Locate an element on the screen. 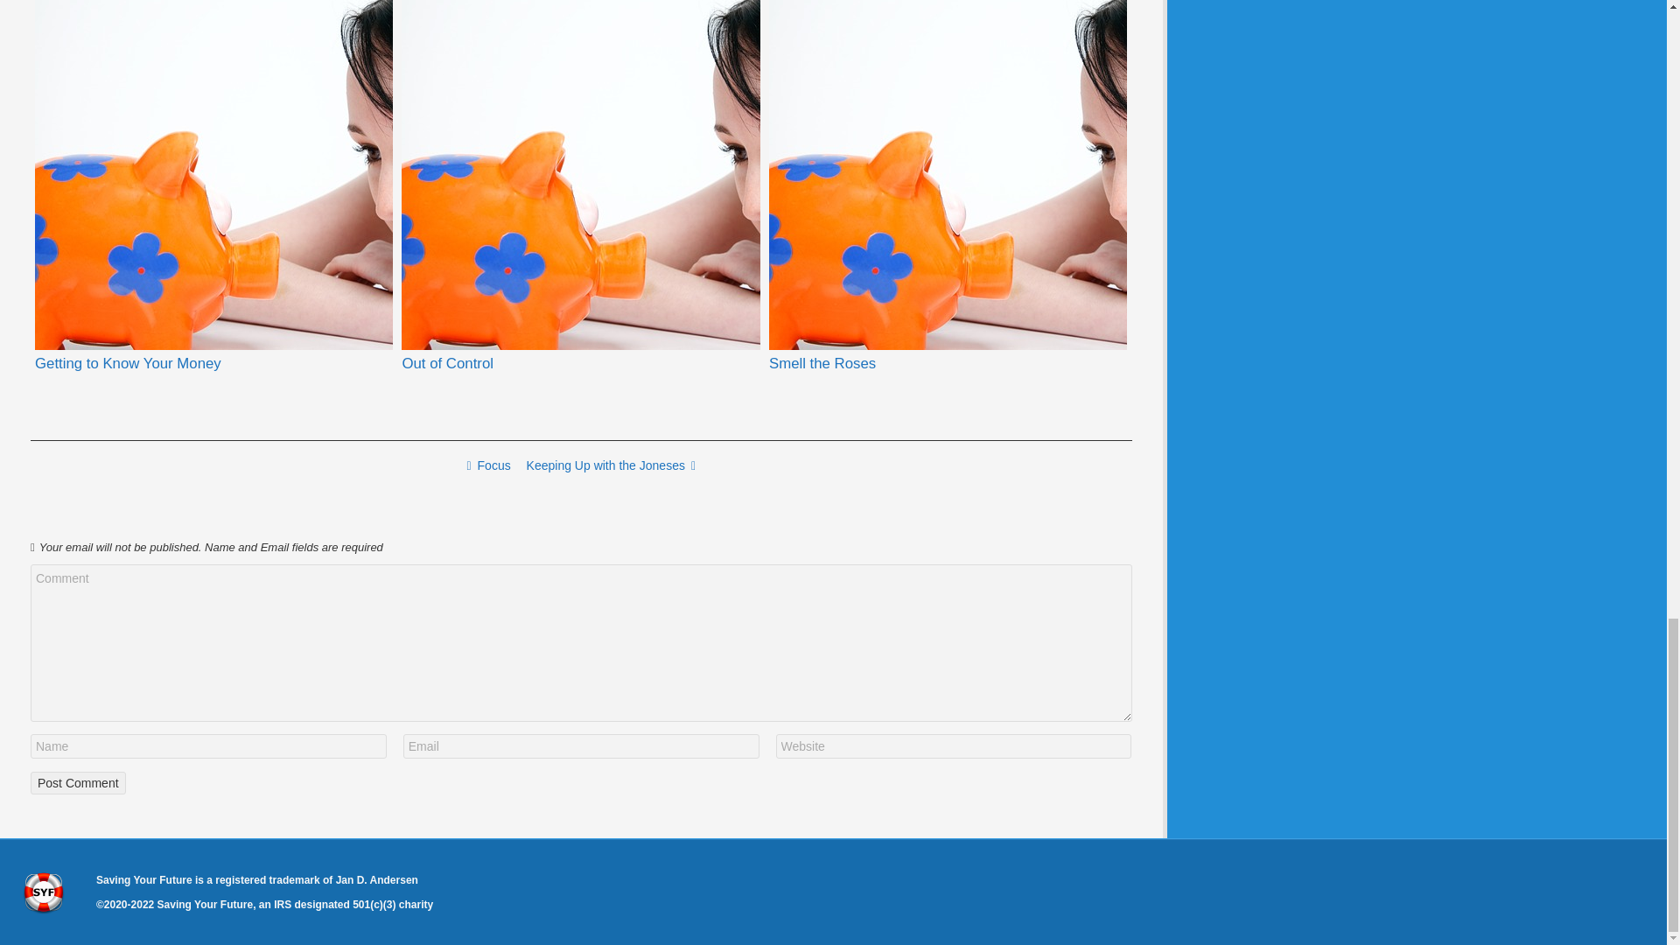 This screenshot has width=1680, height=945. Keeping Up with the Joneses is located at coordinates (611, 465).